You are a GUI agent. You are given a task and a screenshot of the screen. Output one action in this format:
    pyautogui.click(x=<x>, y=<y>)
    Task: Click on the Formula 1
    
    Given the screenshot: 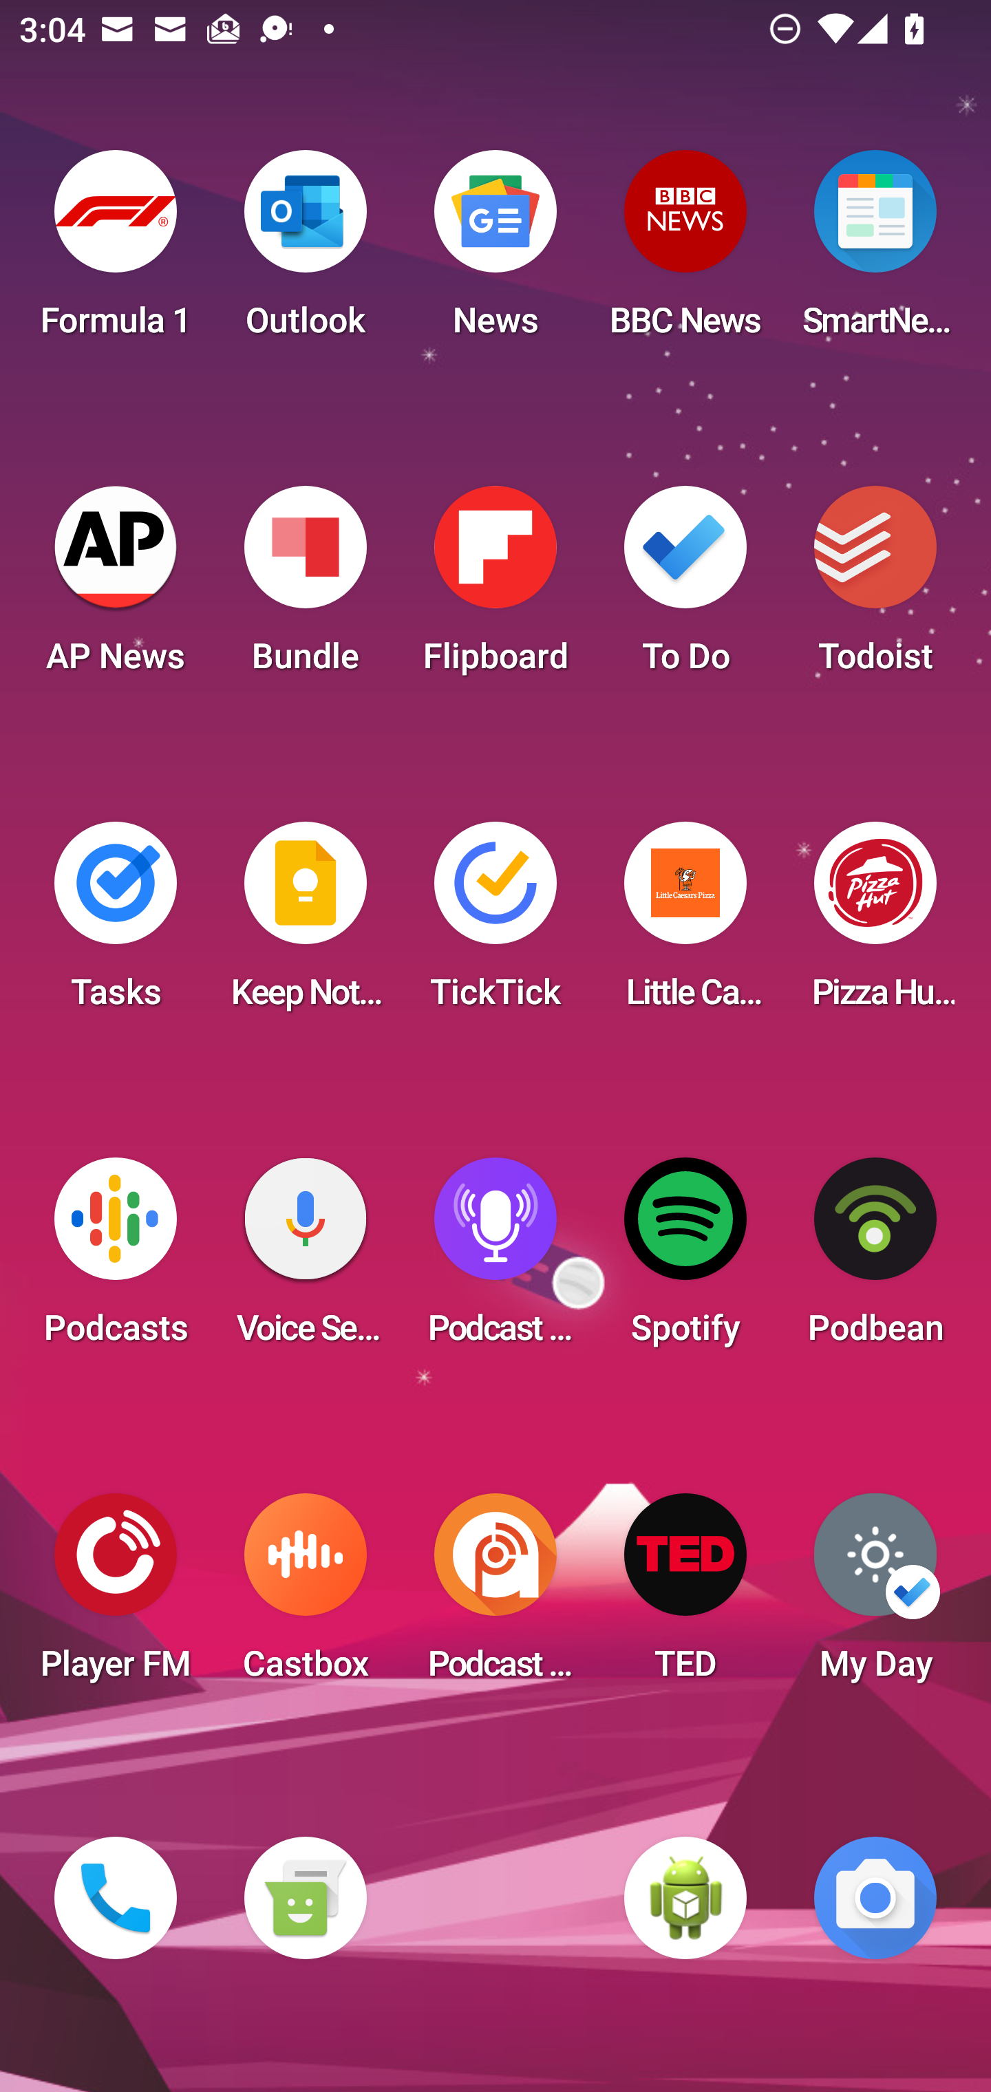 What is the action you would take?
    pyautogui.click(x=116, y=252)
    